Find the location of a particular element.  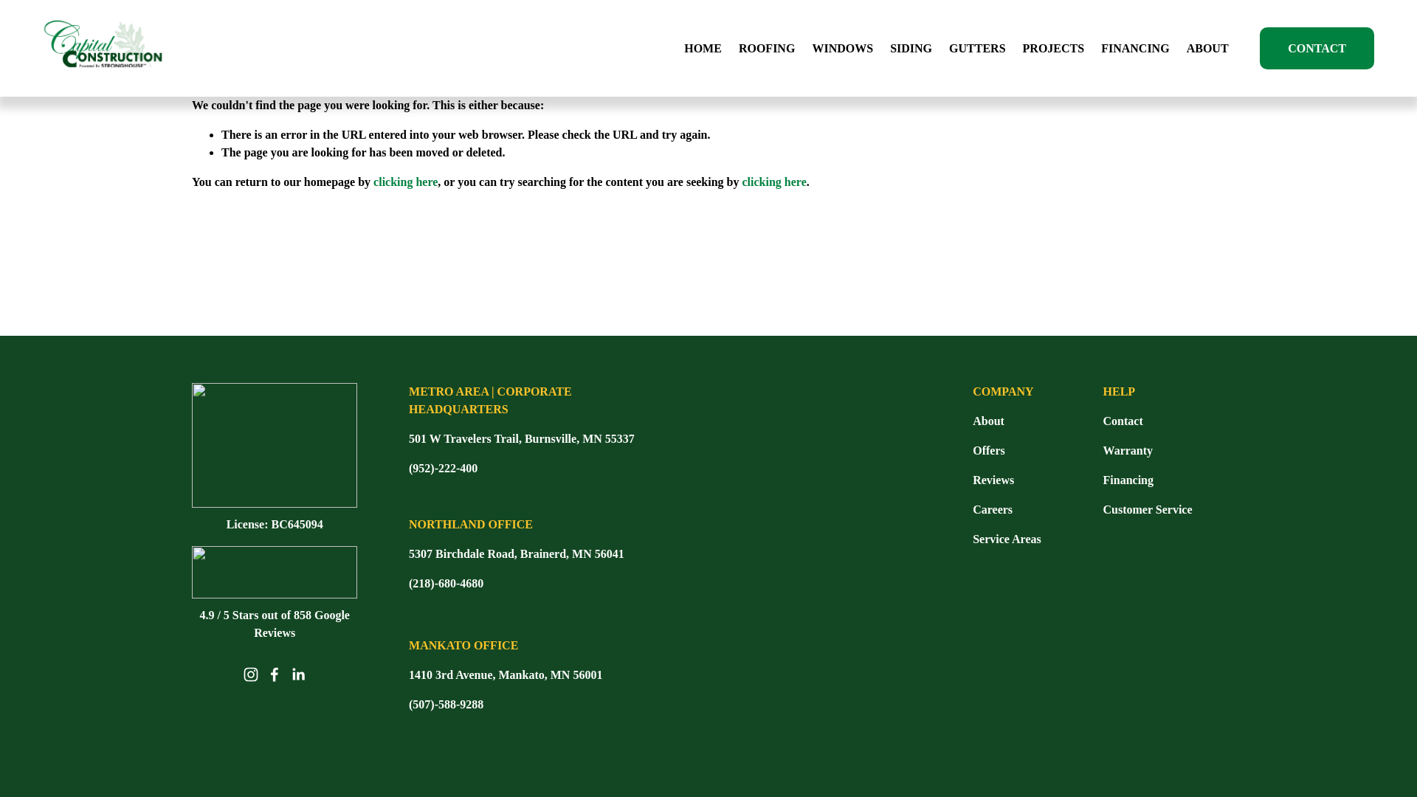

ABOUT is located at coordinates (1207, 47).